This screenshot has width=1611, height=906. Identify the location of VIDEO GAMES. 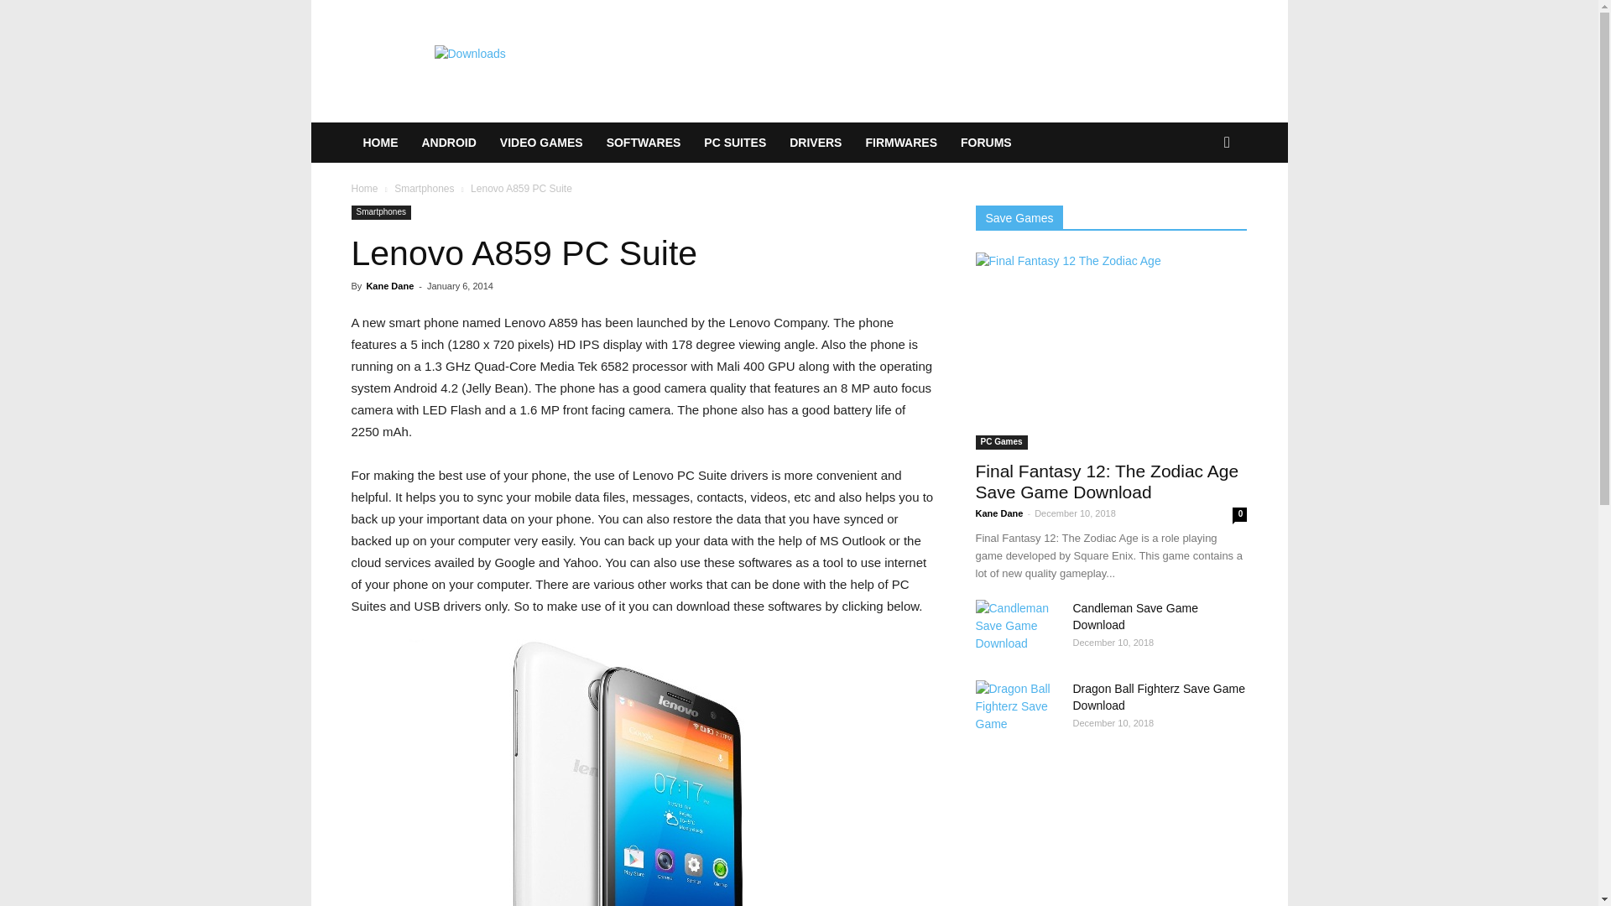
(540, 143).